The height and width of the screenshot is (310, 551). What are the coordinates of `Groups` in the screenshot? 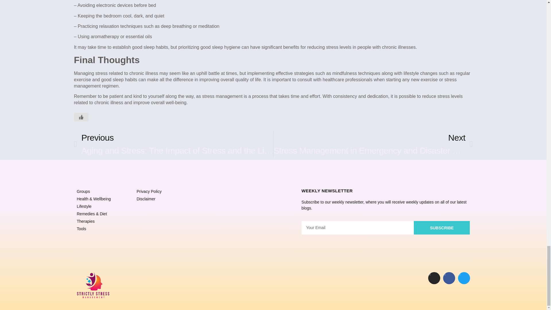 It's located at (442, 228).